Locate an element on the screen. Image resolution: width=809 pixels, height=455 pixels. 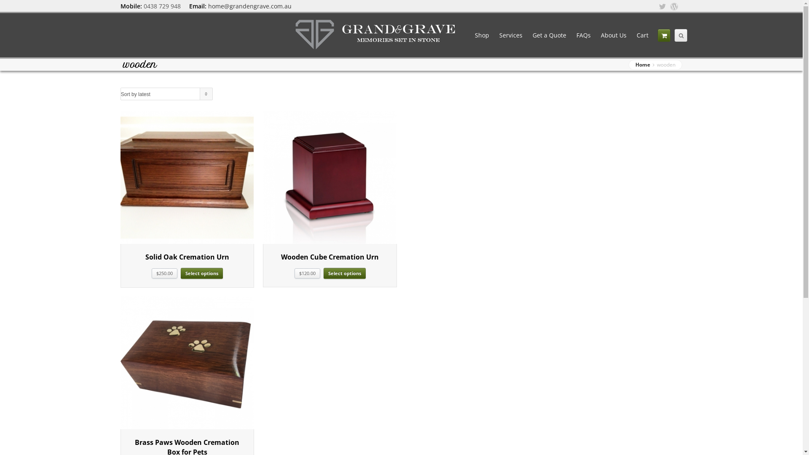
Your Cart is located at coordinates (664, 35).